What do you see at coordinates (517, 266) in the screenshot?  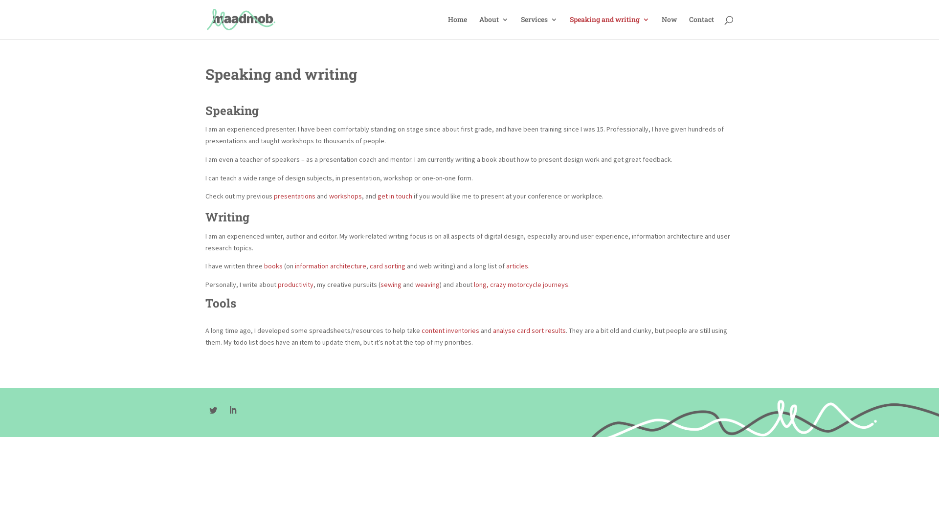 I see `articles` at bounding box center [517, 266].